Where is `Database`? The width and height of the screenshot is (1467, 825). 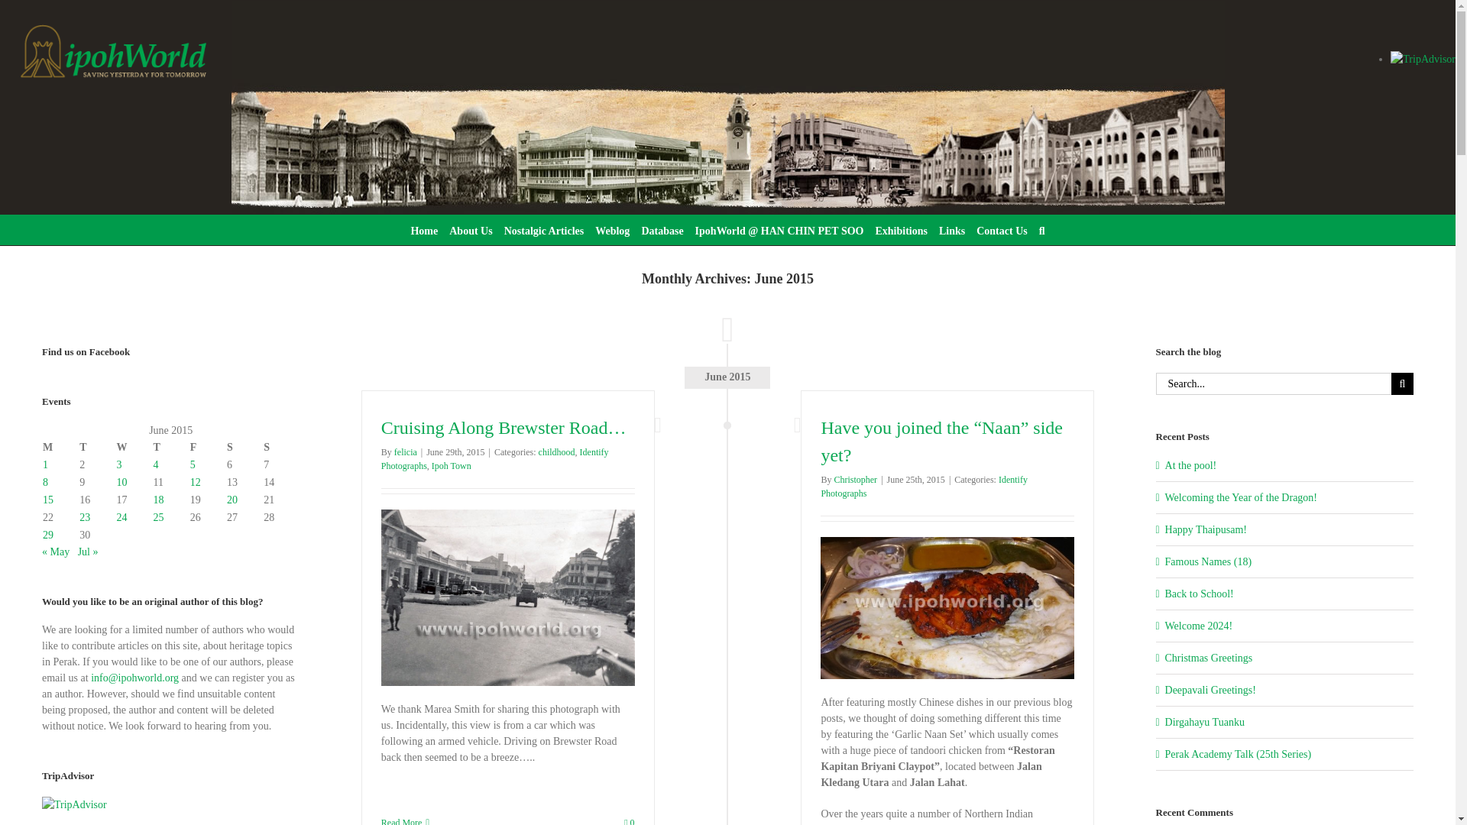 Database is located at coordinates (662, 229).